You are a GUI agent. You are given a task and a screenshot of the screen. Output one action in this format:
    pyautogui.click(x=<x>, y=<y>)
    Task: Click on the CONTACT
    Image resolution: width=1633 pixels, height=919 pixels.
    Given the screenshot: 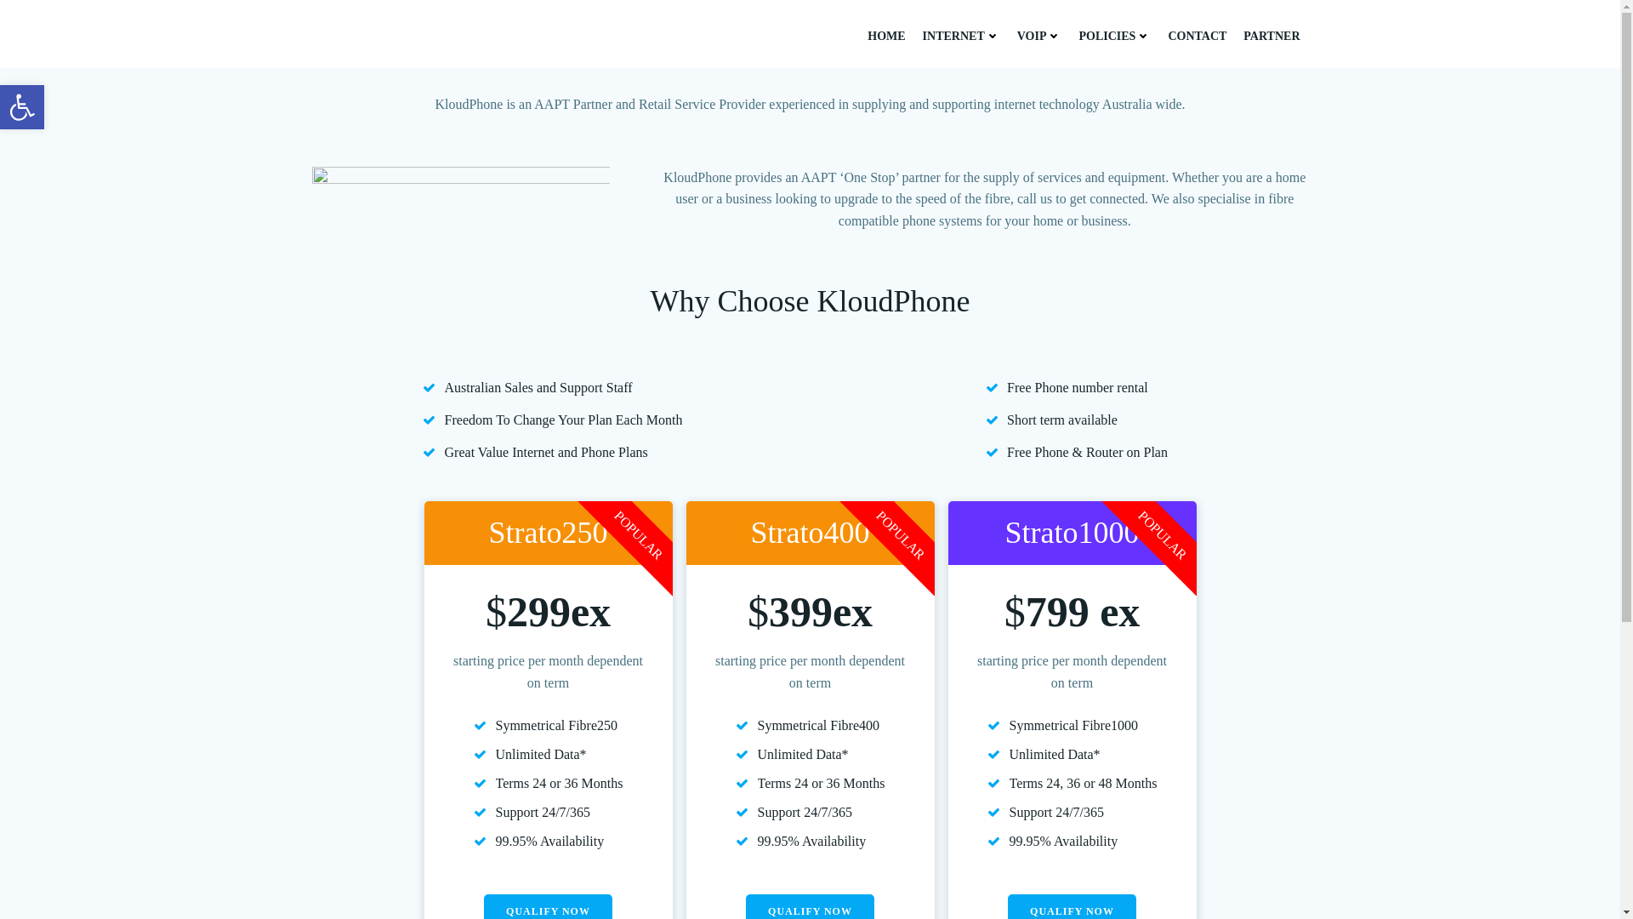 What is the action you would take?
    pyautogui.click(x=1196, y=36)
    